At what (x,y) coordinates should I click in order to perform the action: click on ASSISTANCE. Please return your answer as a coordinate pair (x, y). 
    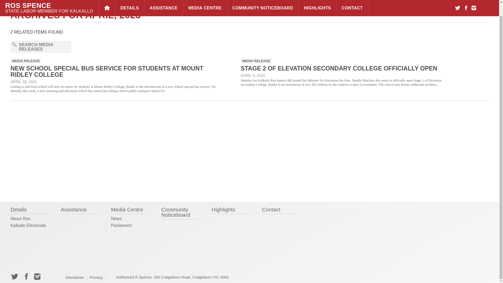
    Looking at the image, I should click on (163, 2).